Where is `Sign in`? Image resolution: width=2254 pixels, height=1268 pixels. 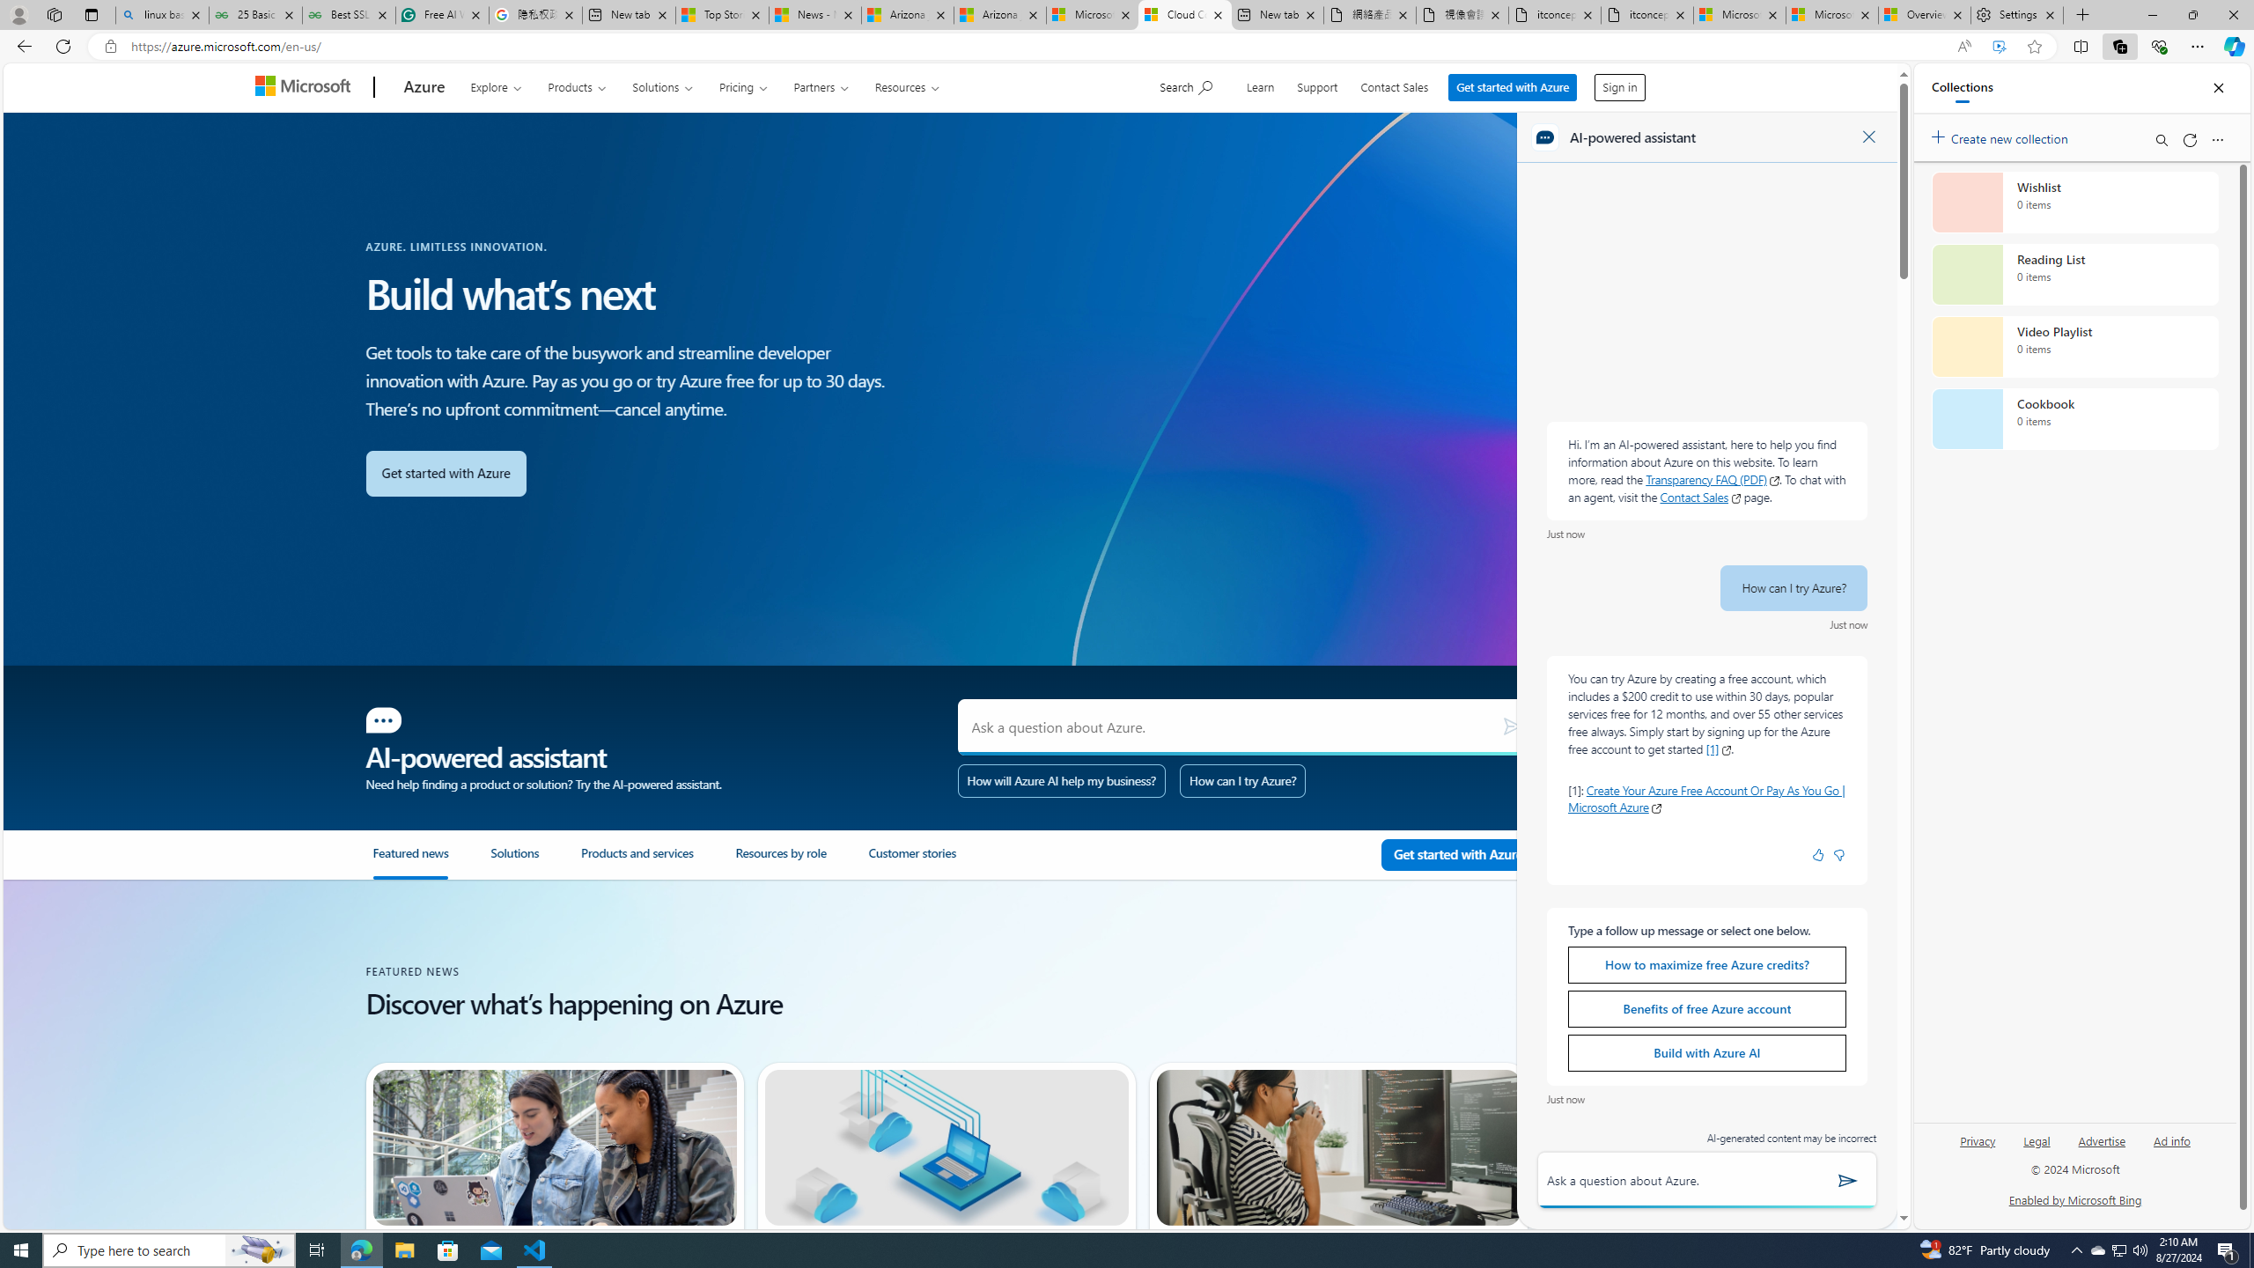
Sign in is located at coordinates (1620, 83).